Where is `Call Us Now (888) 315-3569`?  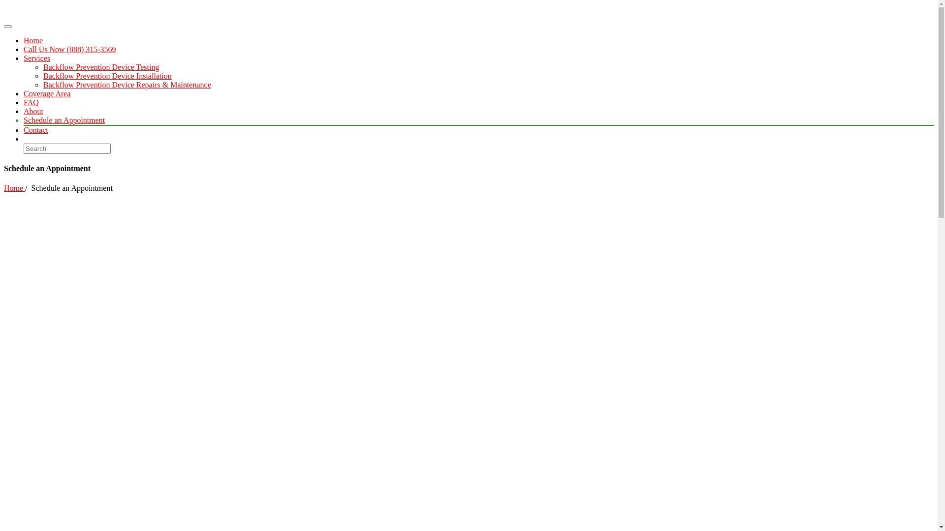 Call Us Now (888) 315-3569 is located at coordinates (70, 49).